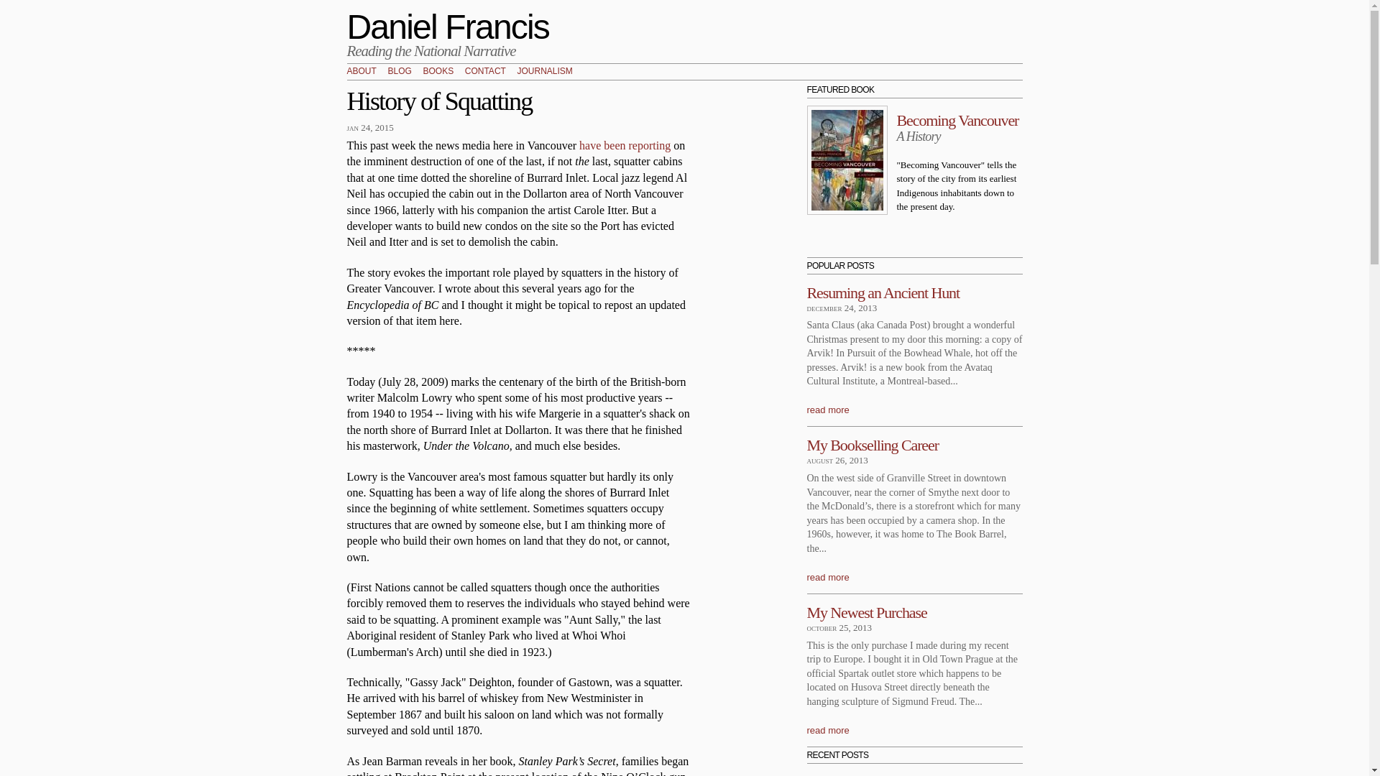 This screenshot has height=776, width=1380. What do you see at coordinates (438, 70) in the screenshot?
I see `BOOKS` at bounding box center [438, 70].